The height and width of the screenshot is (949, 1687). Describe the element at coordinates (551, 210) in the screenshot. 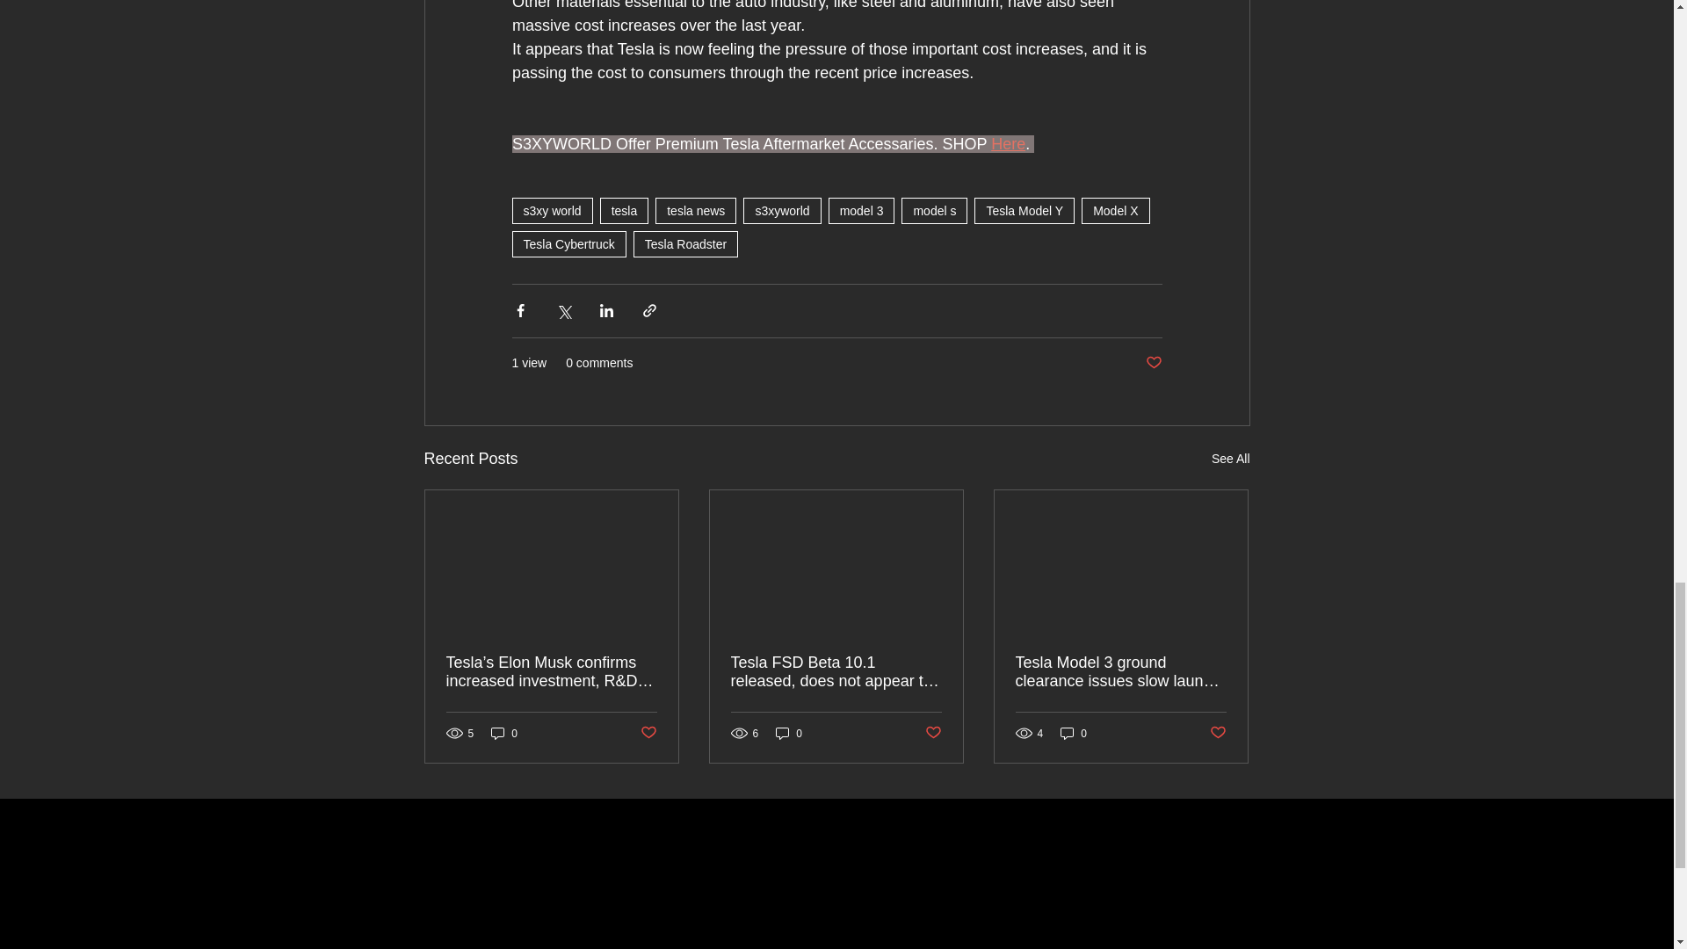

I see `s3xy world` at that location.